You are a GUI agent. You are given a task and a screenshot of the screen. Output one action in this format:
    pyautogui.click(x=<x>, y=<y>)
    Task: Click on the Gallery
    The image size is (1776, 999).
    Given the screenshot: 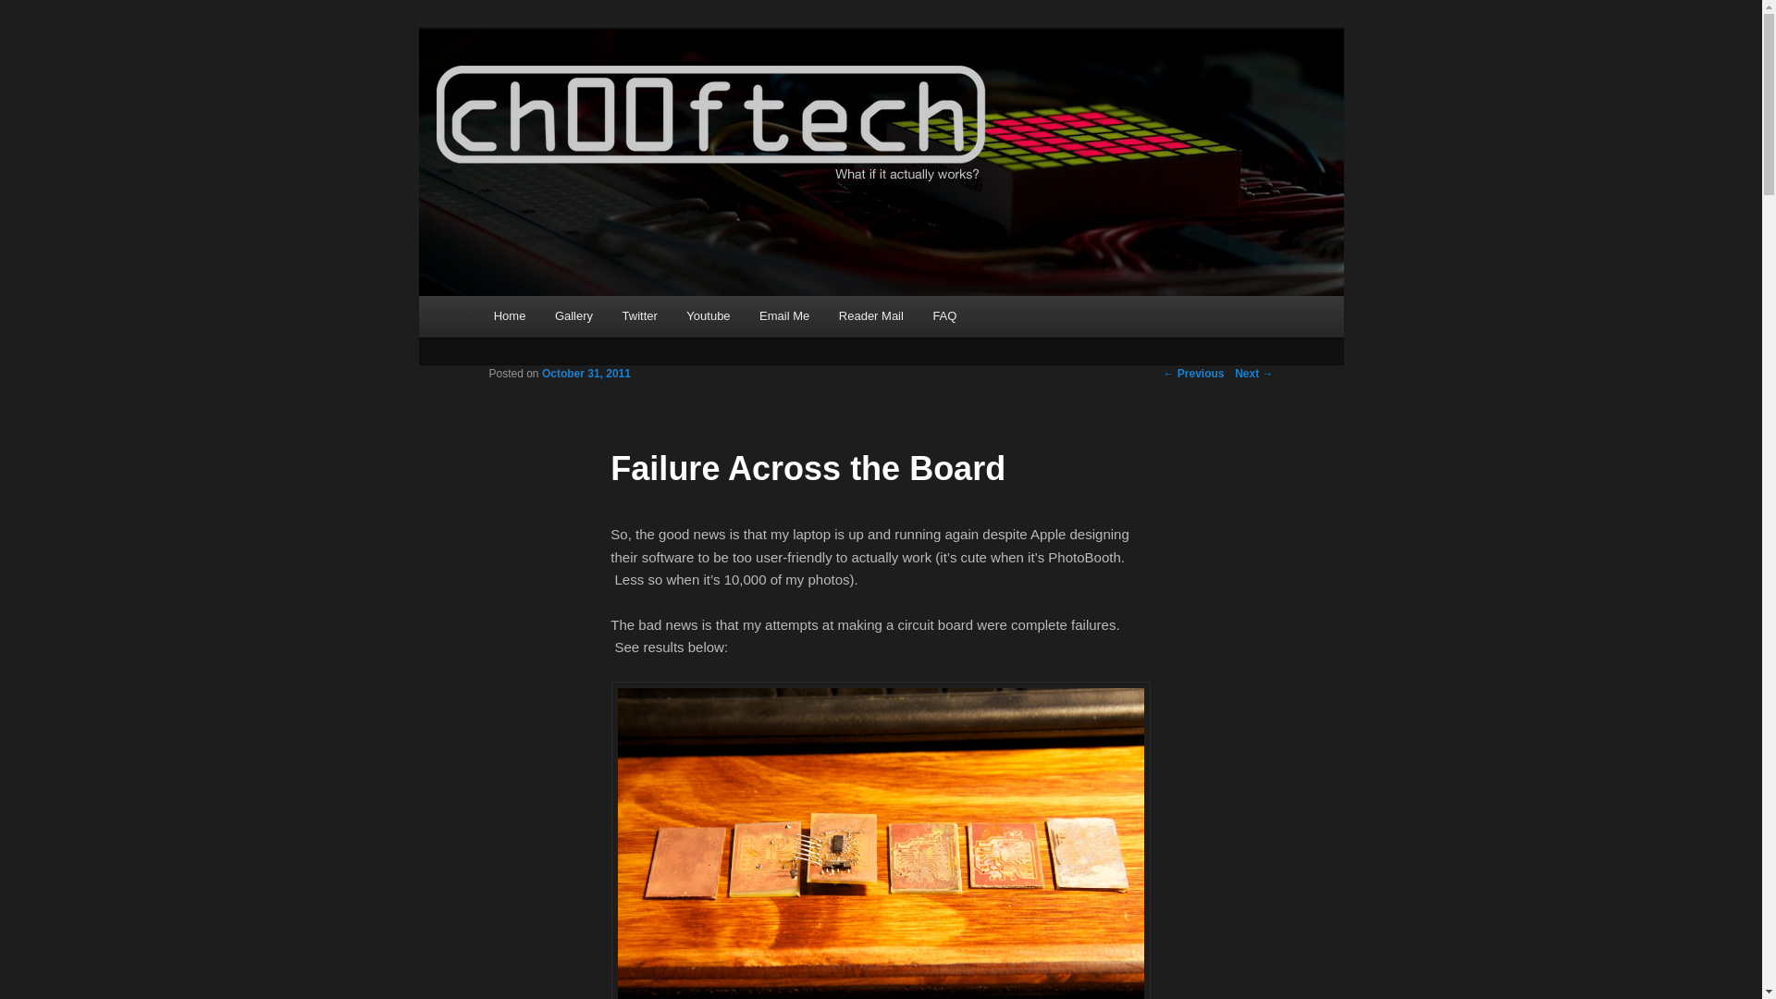 What is the action you would take?
    pyautogui.click(x=573, y=314)
    